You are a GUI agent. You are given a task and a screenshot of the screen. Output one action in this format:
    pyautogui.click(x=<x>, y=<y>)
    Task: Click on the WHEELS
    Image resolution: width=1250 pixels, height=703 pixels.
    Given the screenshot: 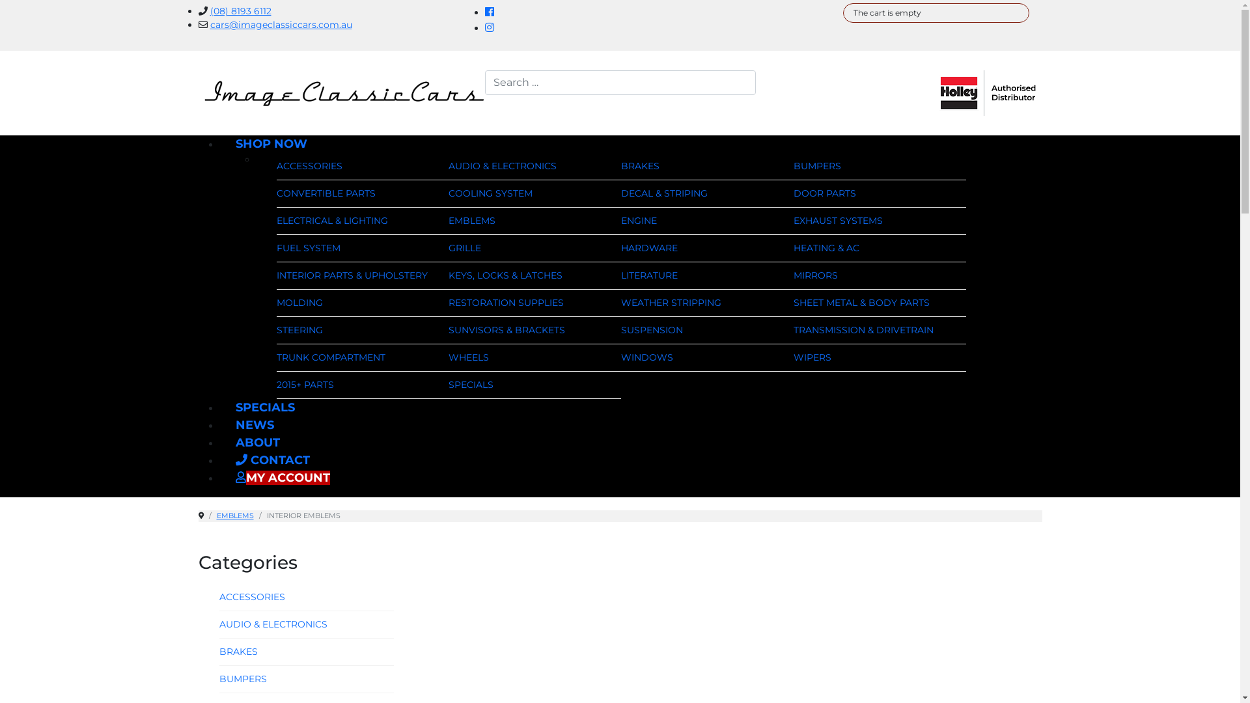 What is the action you would take?
    pyautogui.click(x=469, y=357)
    